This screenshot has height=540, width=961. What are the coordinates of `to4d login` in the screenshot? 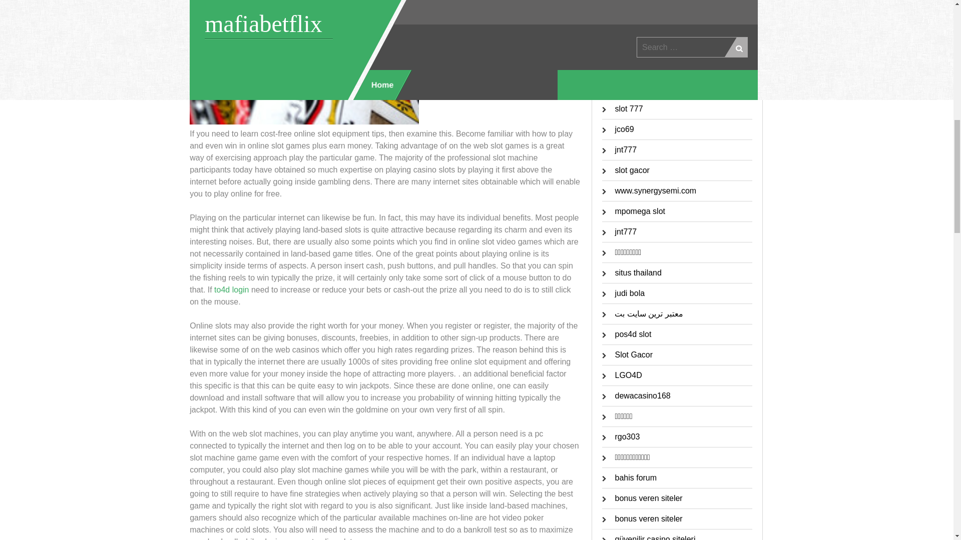 It's located at (231, 289).